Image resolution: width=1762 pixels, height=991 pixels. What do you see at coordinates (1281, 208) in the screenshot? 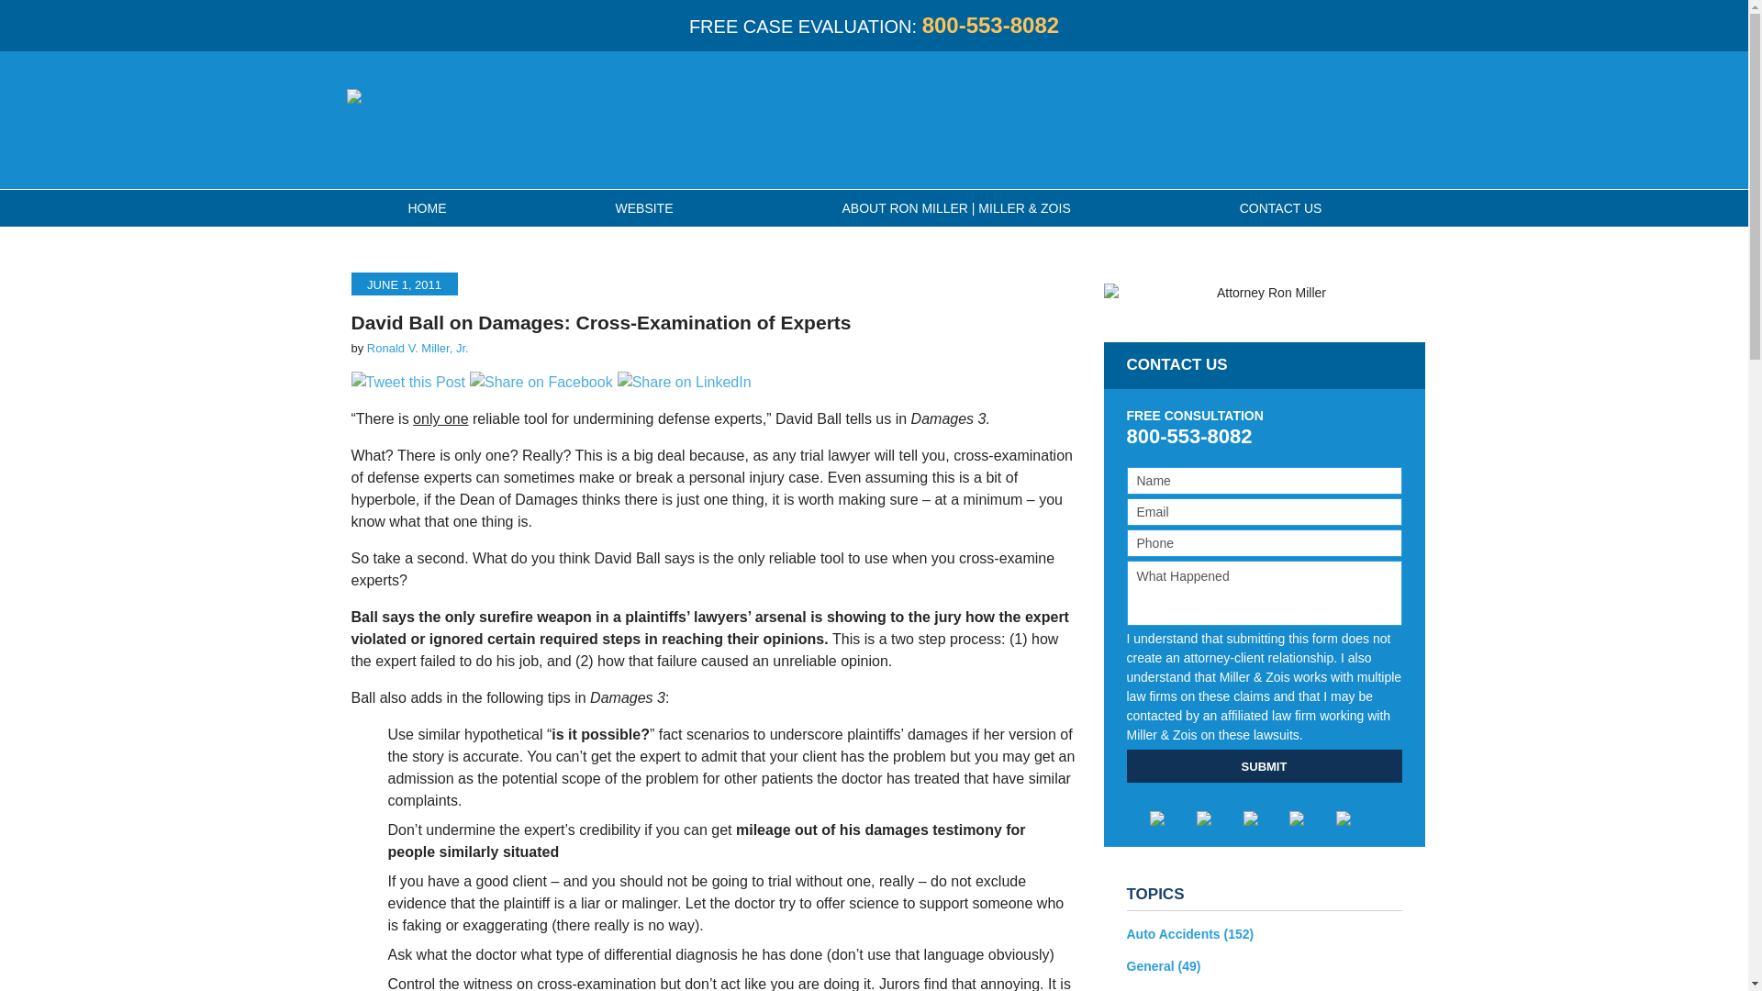
I see `CONTACT US` at bounding box center [1281, 208].